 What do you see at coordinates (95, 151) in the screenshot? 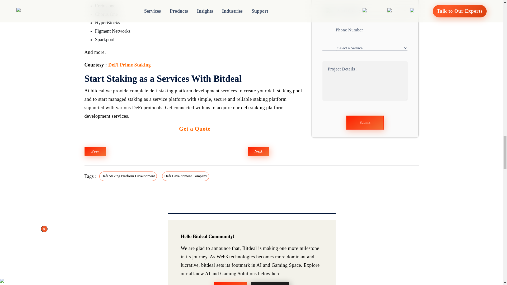
I see `Prev` at bounding box center [95, 151].